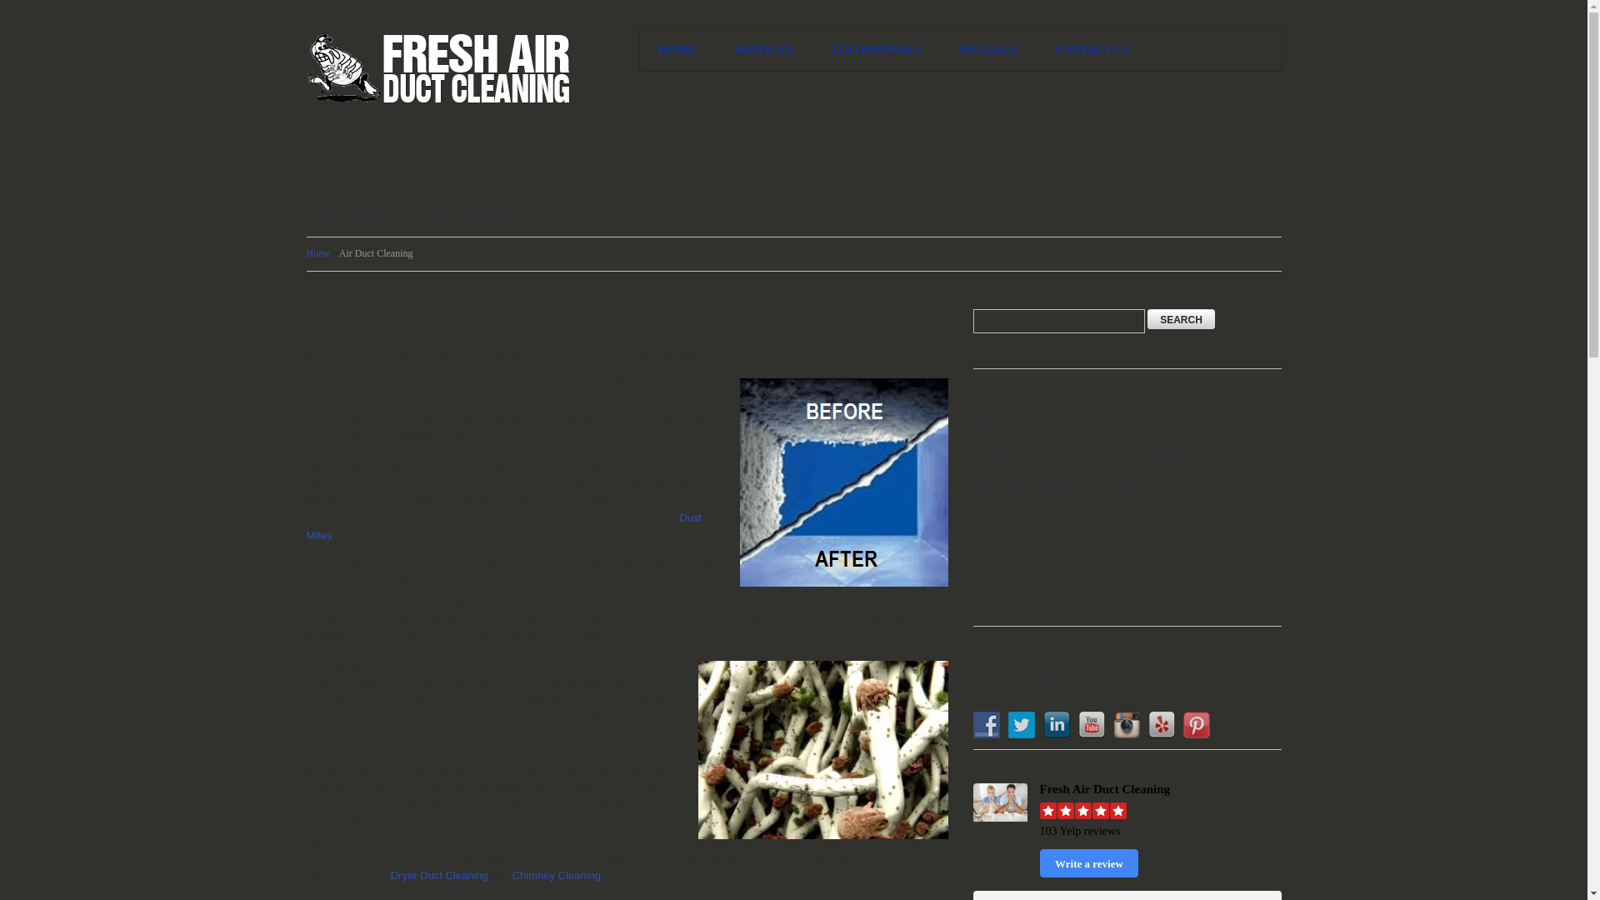 Image resolution: width=1600 pixels, height=900 pixels. What do you see at coordinates (558, 875) in the screenshot?
I see `Chimney Cleaning.` at bounding box center [558, 875].